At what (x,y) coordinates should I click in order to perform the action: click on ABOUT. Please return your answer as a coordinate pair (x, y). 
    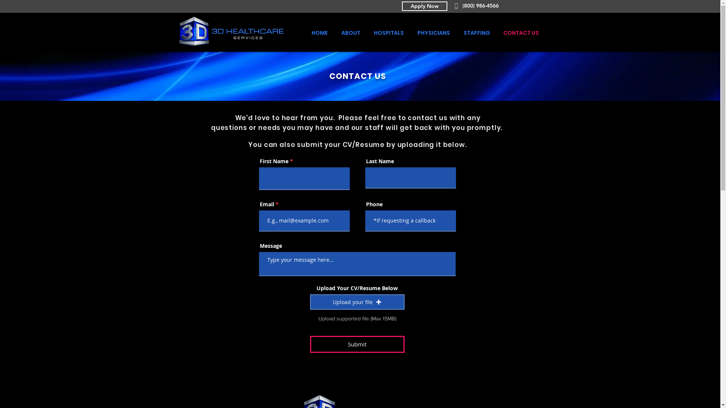
    Looking at the image, I should click on (350, 33).